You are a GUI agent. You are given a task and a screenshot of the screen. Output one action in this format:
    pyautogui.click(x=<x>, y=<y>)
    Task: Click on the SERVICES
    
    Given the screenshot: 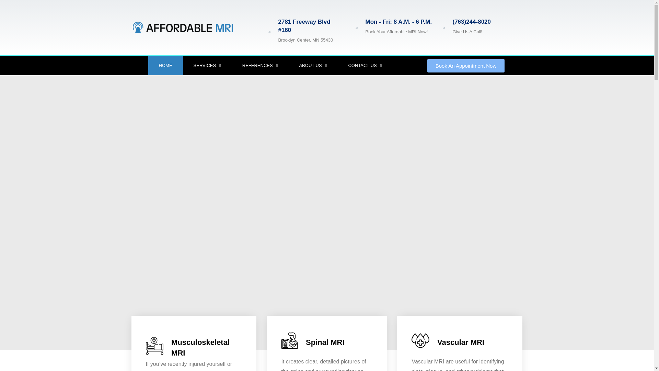 What is the action you would take?
    pyautogui.click(x=207, y=66)
    